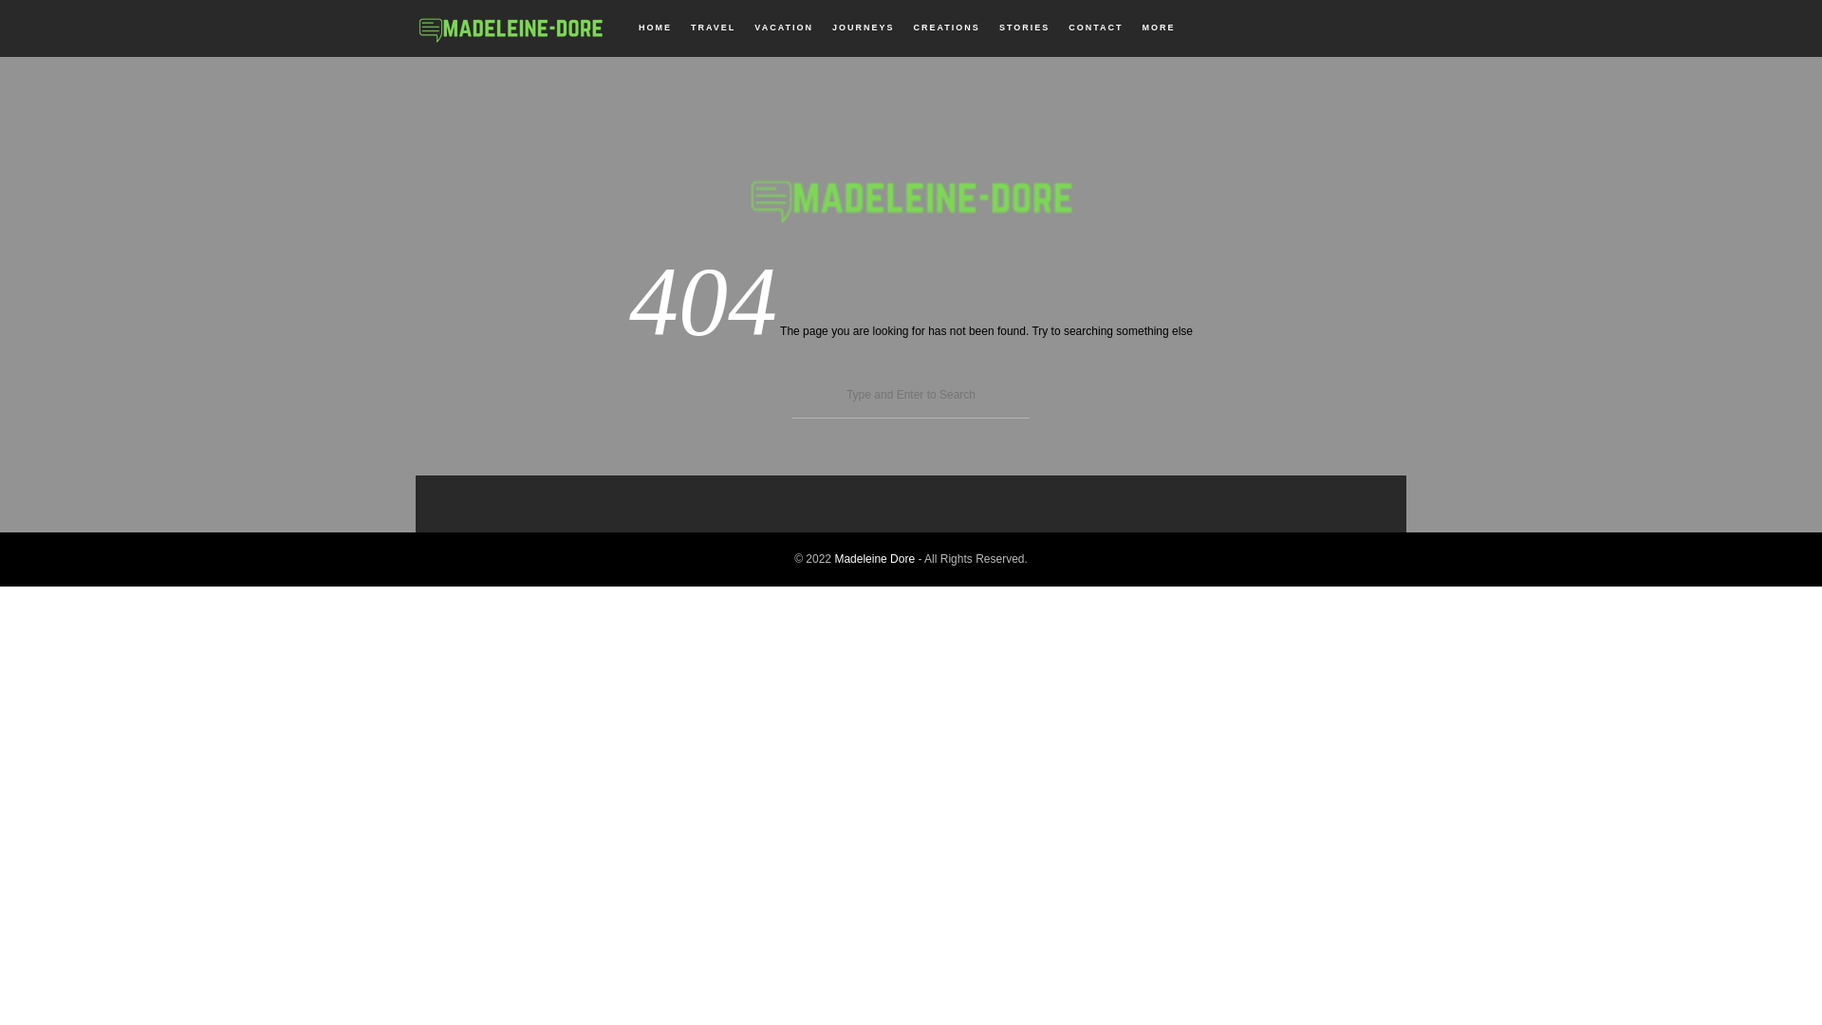 The width and height of the screenshot is (1822, 1025). What do you see at coordinates (1095, 28) in the screenshot?
I see `CONTACT` at bounding box center [1095, 28].